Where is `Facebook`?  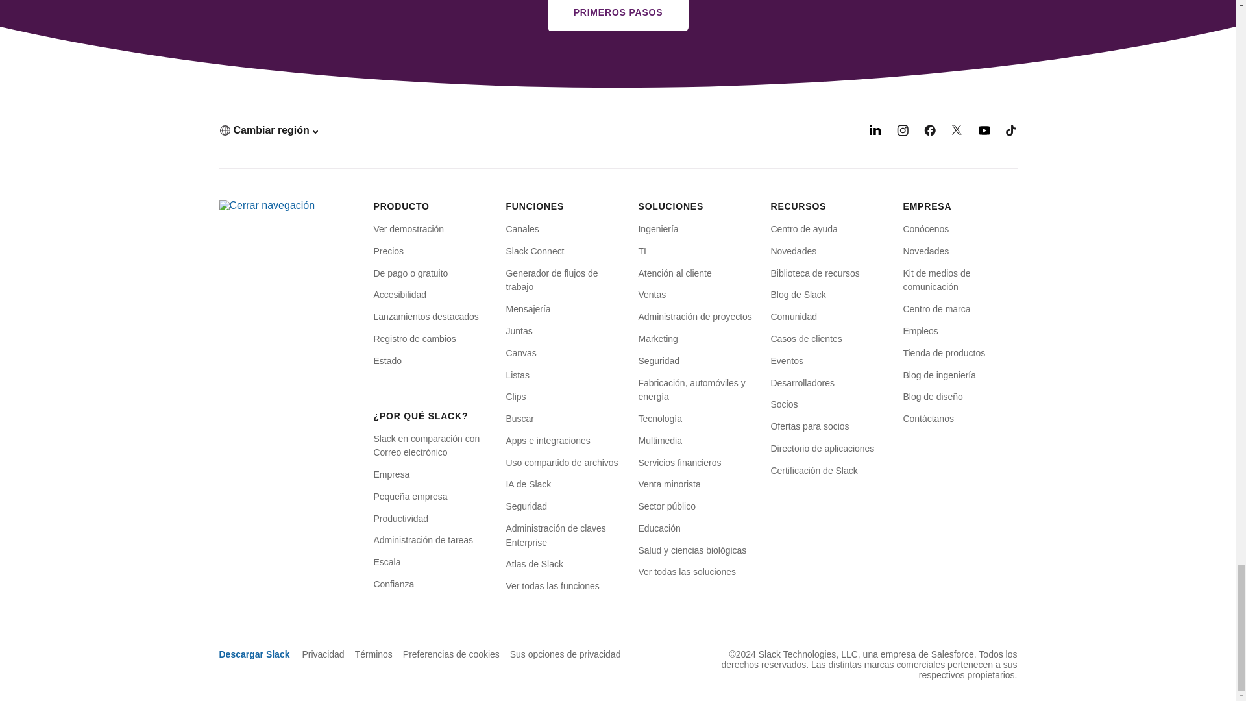 Facebook is located at coordinates (929, 132).